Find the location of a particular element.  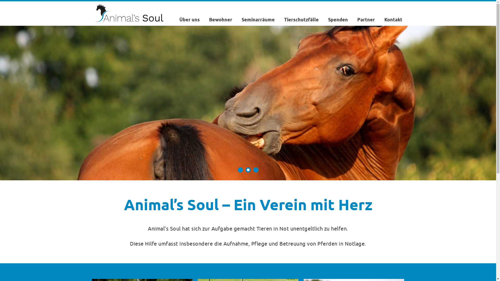

Animal's Soul is located at coordinates (129, 13).